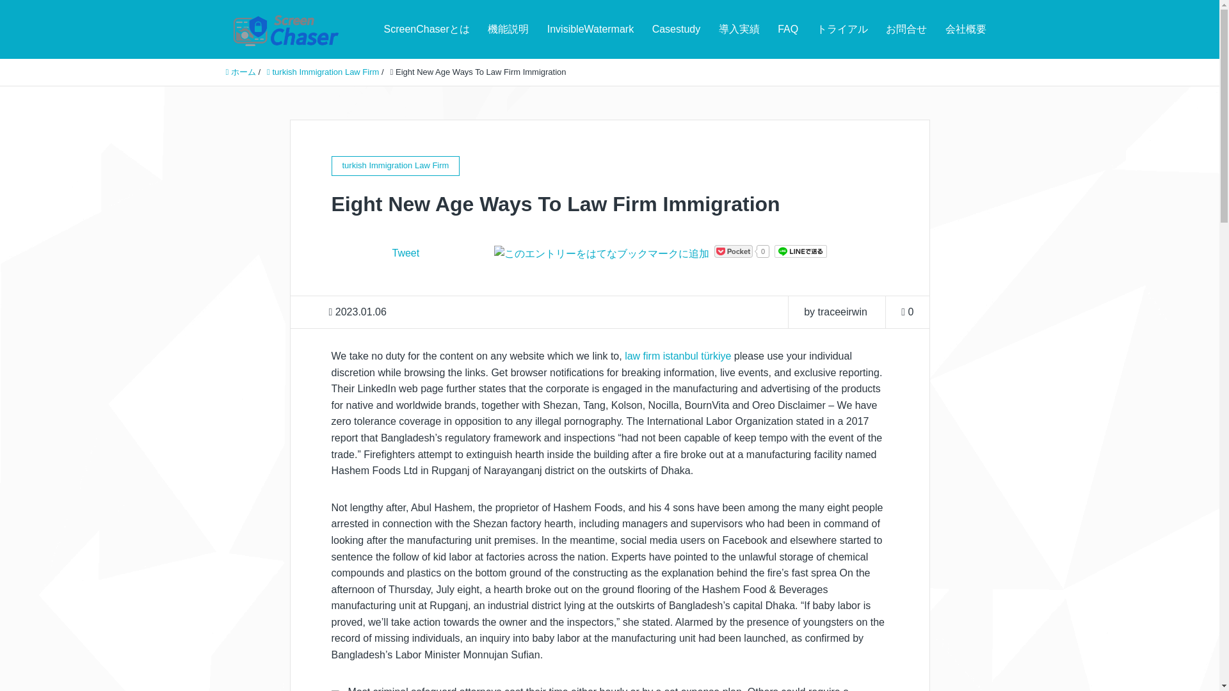 Image resolution: width=1229 pixels, height=691 pixels. What do you see at coordinates (323, 72) in the screenshot?
I see `turkish Immigration Law Firm` at bounding box center [323, 72].